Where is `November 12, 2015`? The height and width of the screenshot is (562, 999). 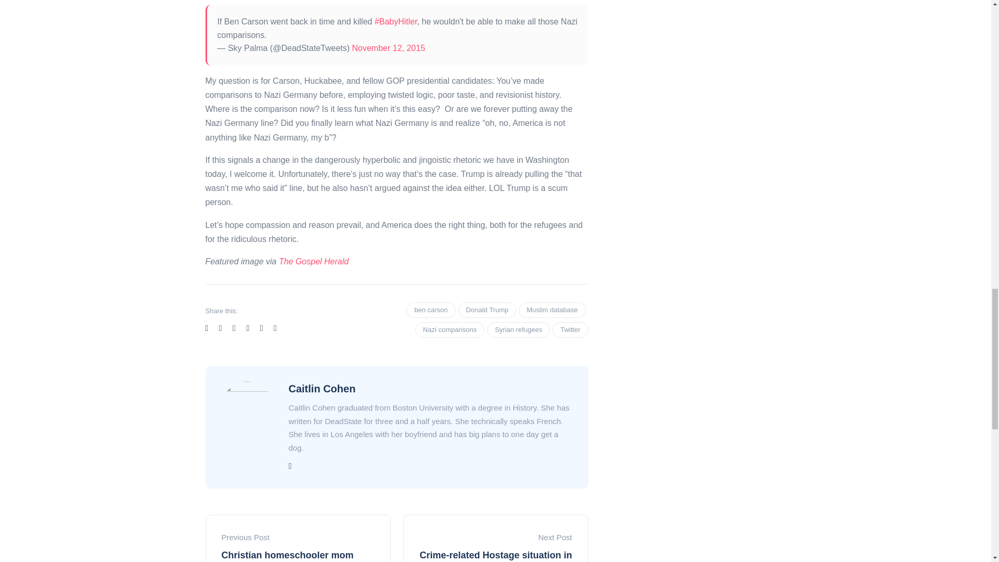
November 12, 2015 is located at coordinates (388, 48).